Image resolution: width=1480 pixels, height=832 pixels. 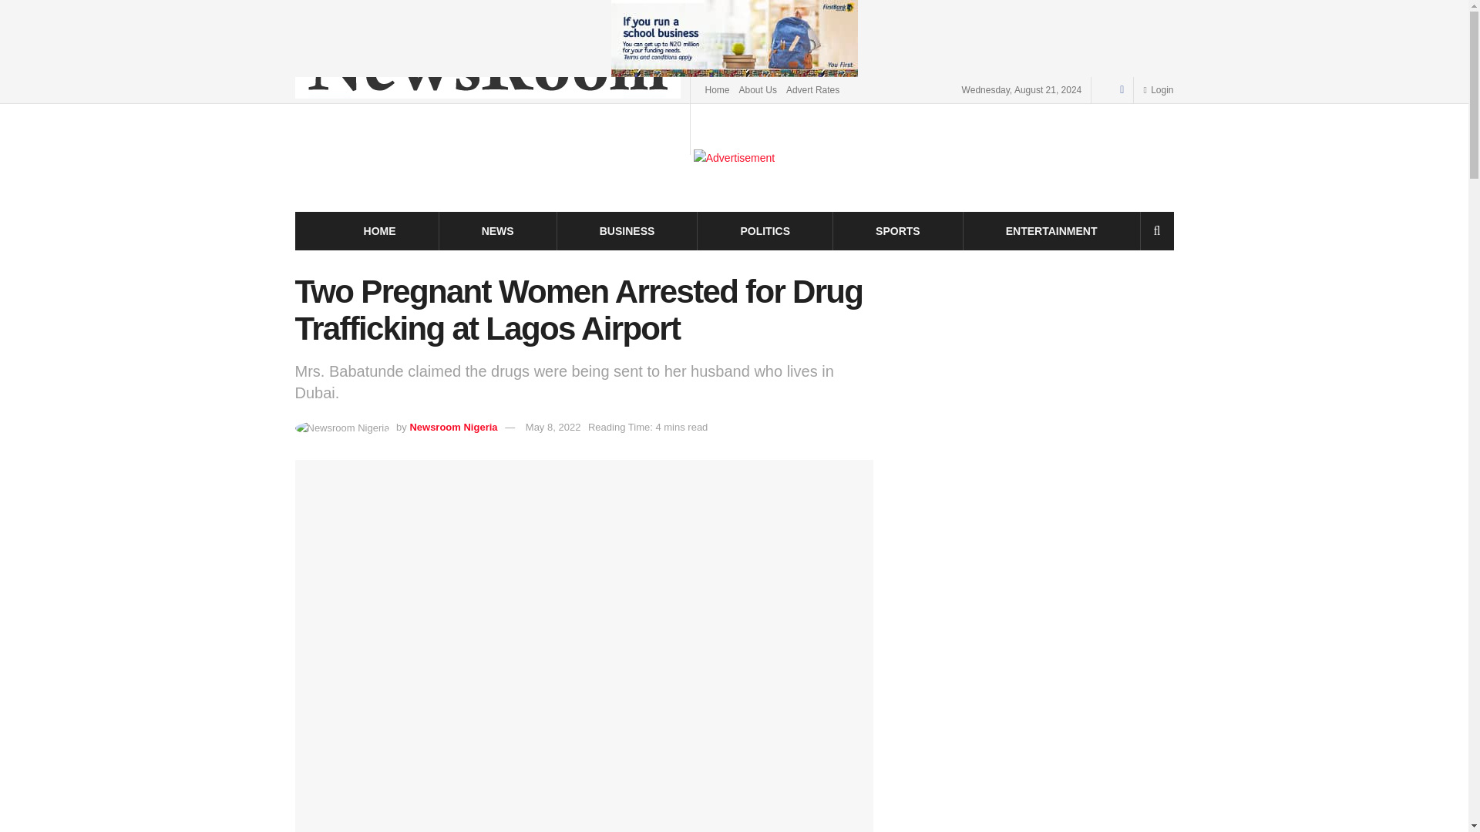 I want to click on Home, so click(x=717, y=89).